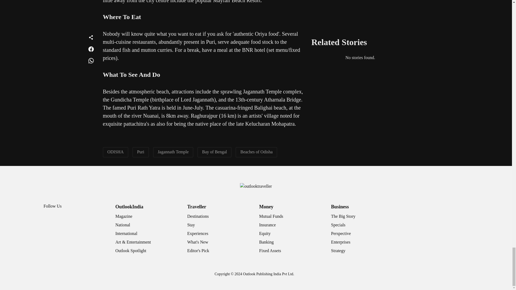 Image resolution: width=516 pixels, height=290 pixels. Describe the element at coordinates (141, 152) in the screenshot. I see `Puri` at that location.